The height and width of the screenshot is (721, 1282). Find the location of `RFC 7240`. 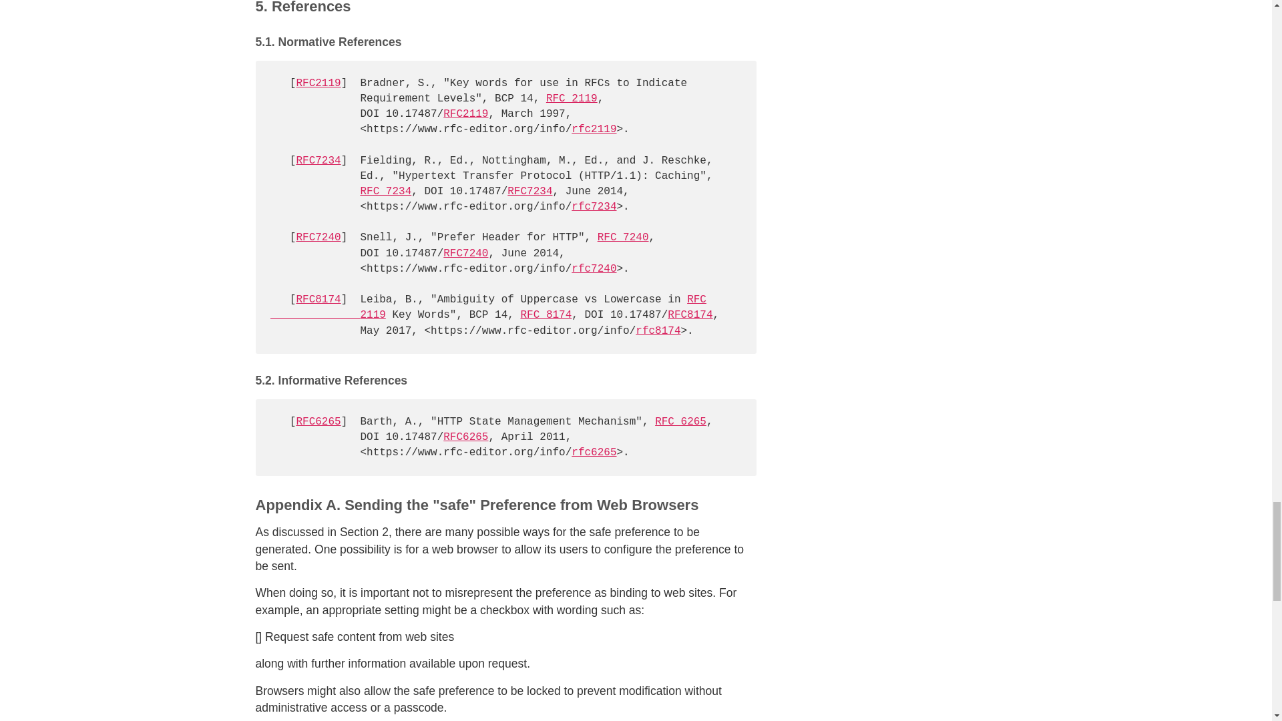

RFC 7240 is located at coordinates (622, 238).